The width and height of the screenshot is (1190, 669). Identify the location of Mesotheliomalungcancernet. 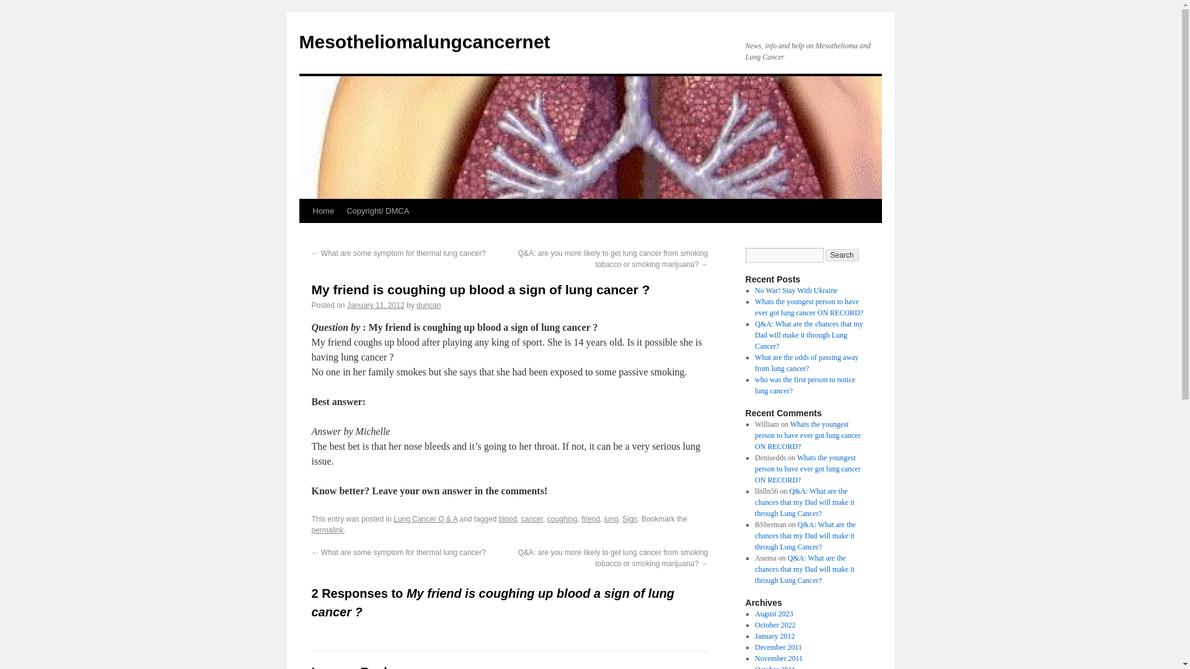
(424, 42).